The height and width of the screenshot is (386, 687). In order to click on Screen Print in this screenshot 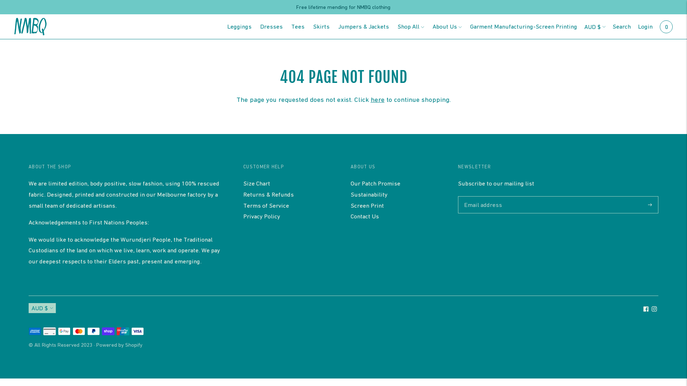, I will do `click(367, 206)`.